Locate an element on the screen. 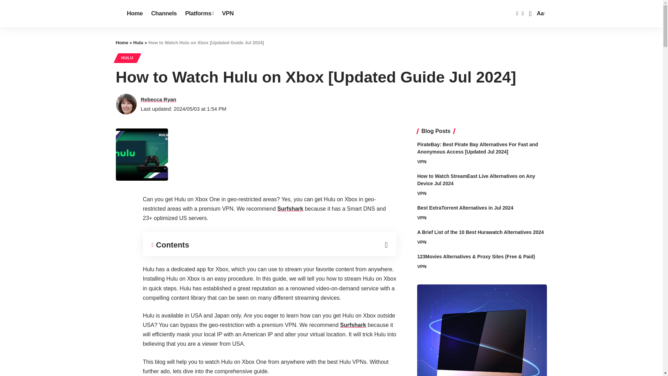 Image resolution: width=668 pixels, height=376 pixels. Home is located at coordinates (134, 13).